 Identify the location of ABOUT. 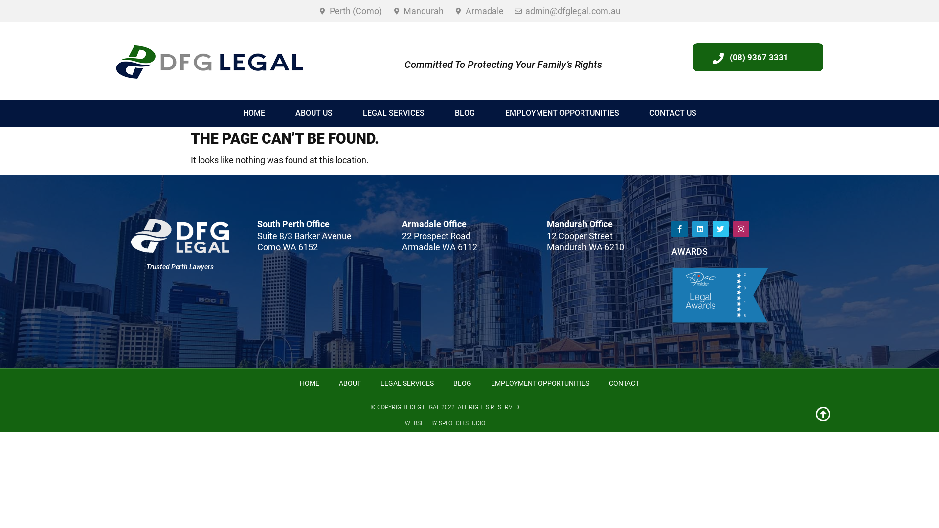
(350, 383).